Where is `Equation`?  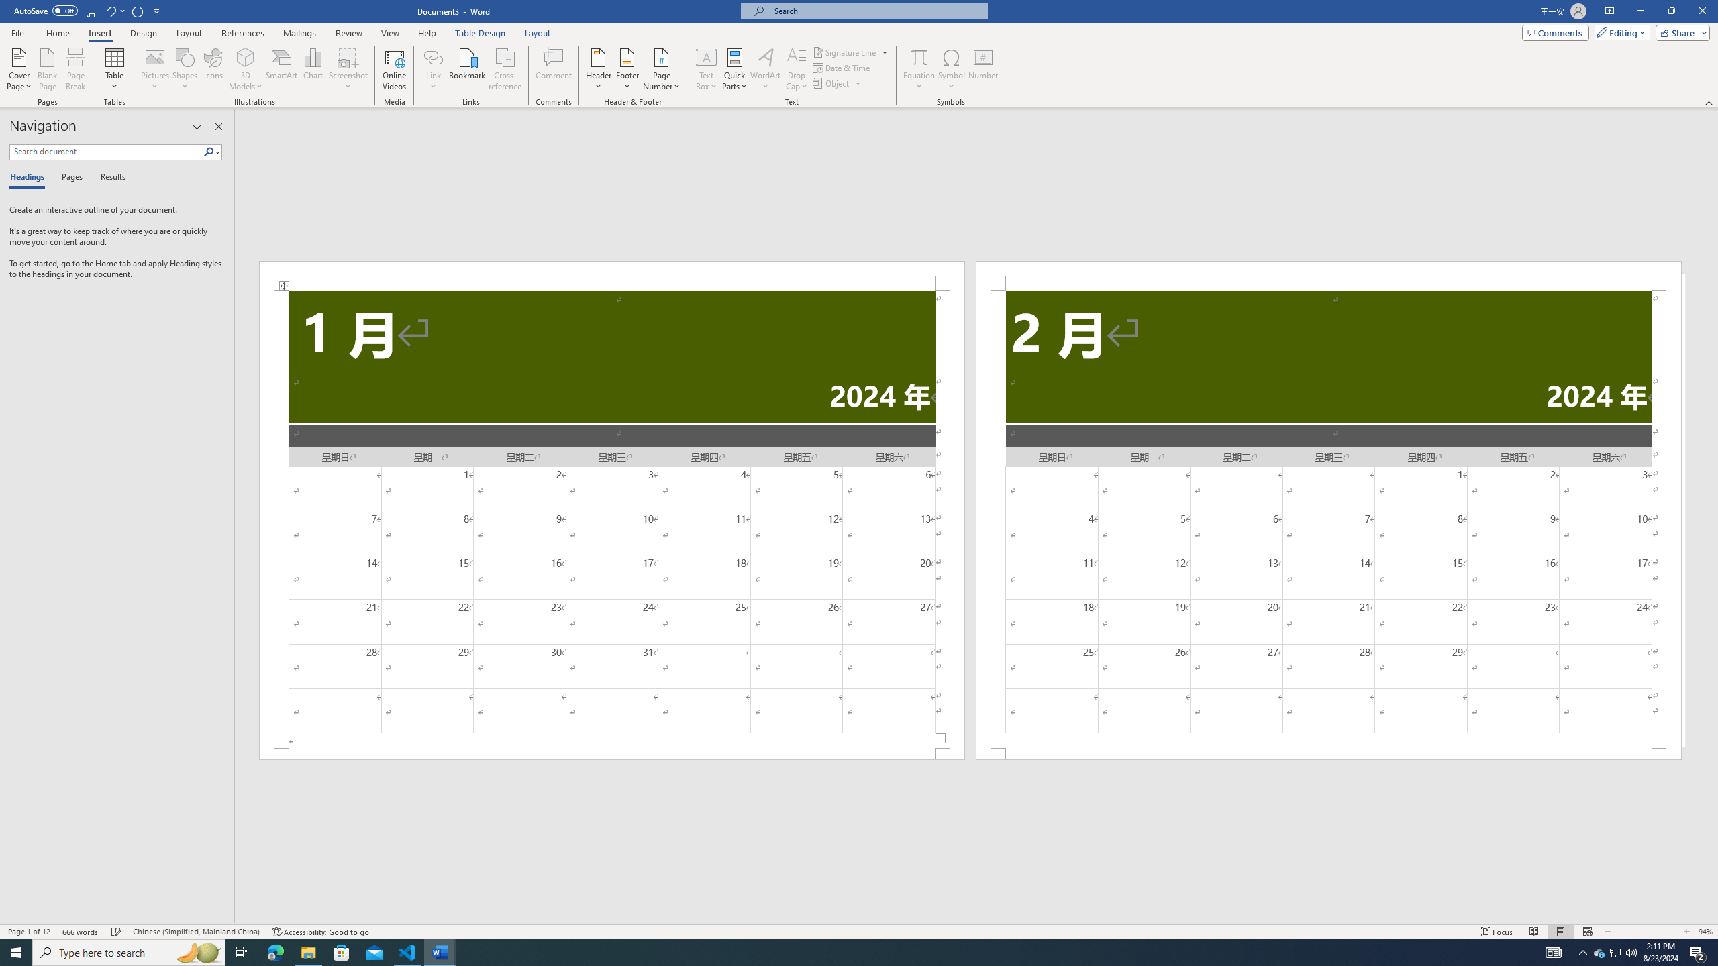
Equation is located at coordinates (919, 57).